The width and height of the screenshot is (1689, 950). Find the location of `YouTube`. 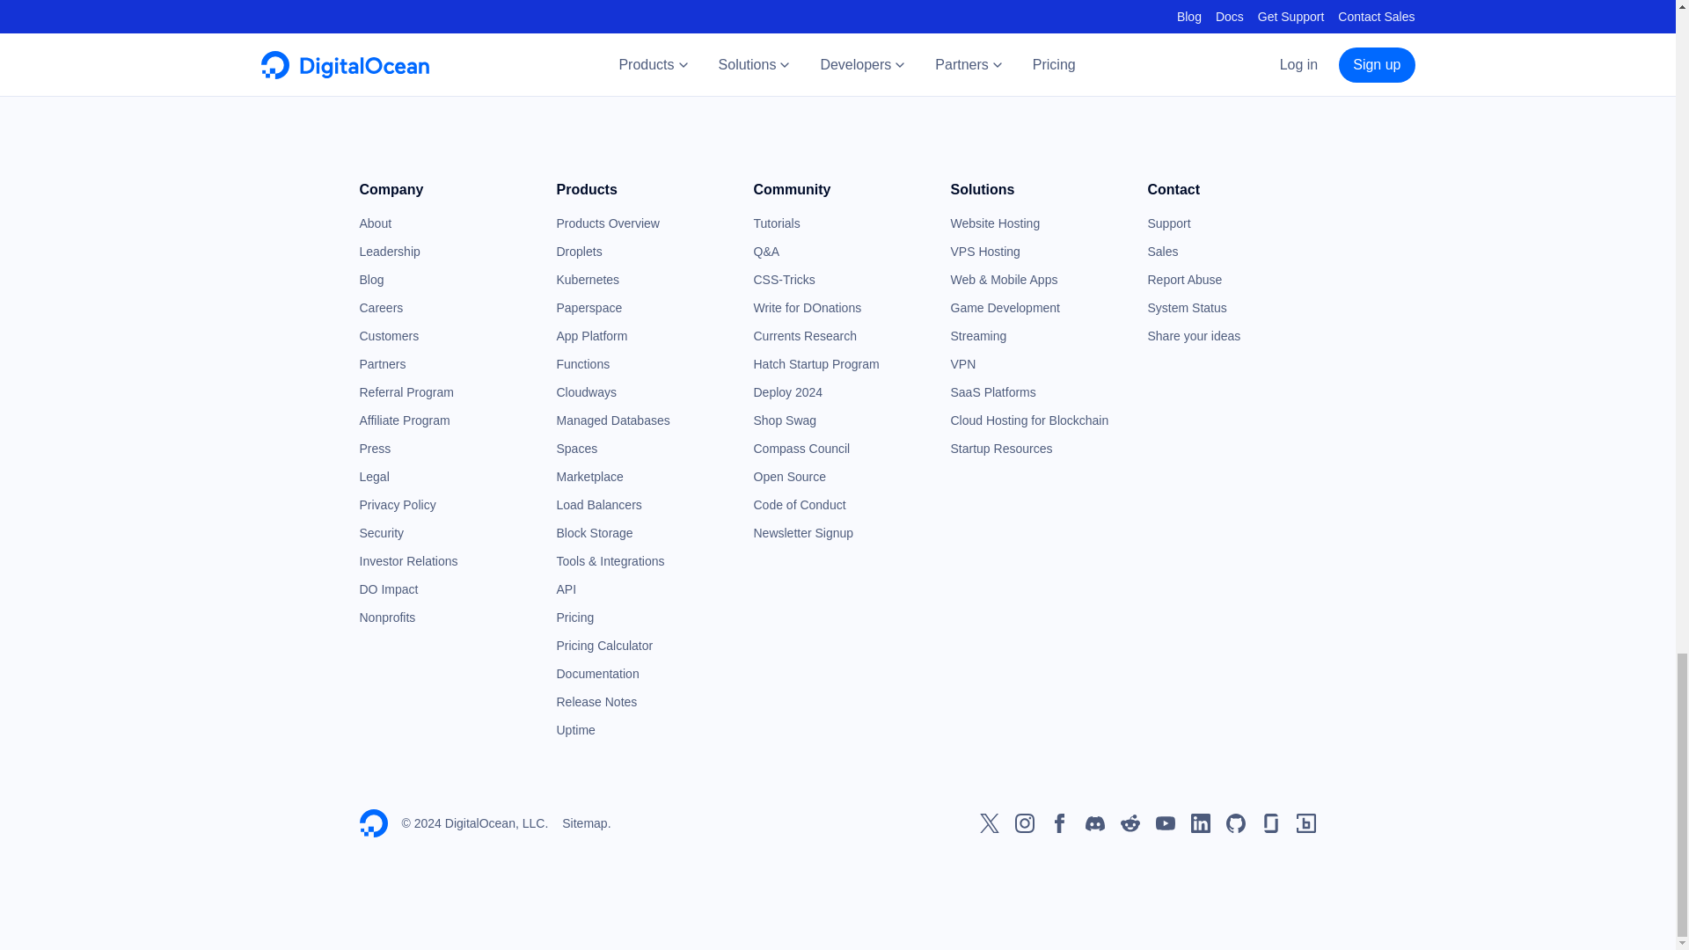

YouTube is located at coordinates (1165, 823).